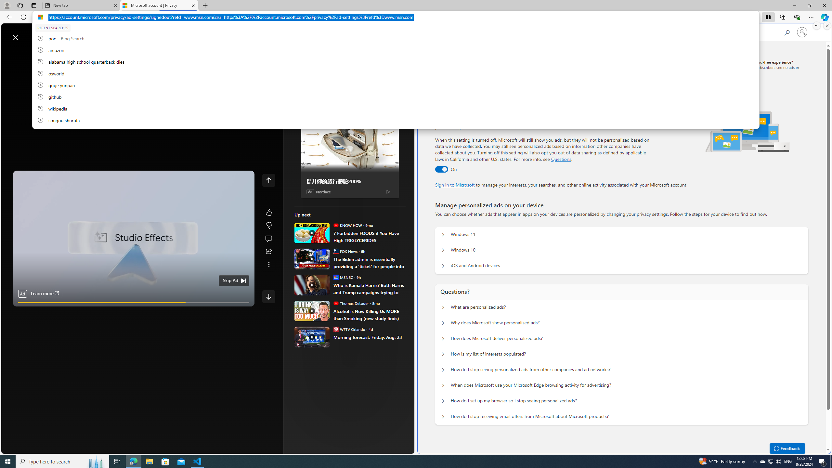 This screenshot has height=468, width=832. Describe the element at coordinates (22, 310) in the screenshot. I see `Pause` at that location.